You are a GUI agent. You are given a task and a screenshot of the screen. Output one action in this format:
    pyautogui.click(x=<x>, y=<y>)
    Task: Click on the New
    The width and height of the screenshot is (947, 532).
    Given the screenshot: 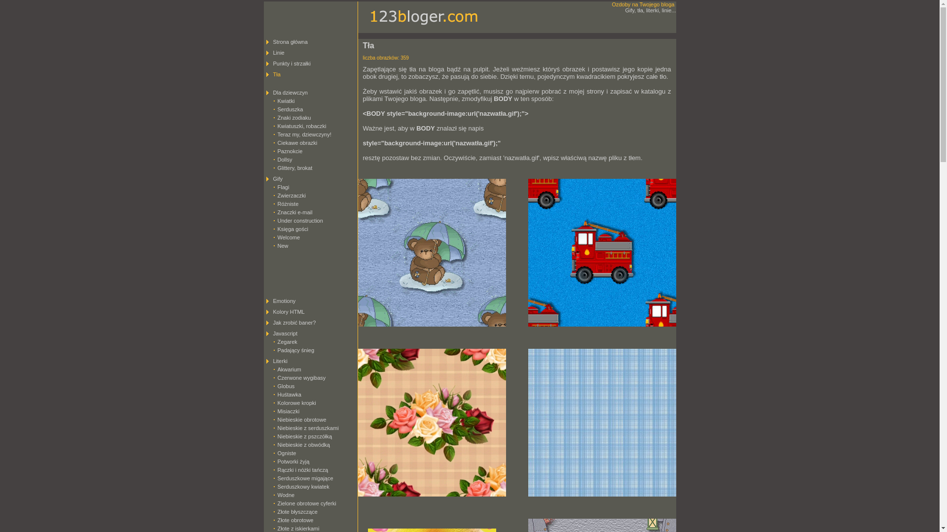 What is the action you would take?
    pyautogui.click(x=283, y=246)
    